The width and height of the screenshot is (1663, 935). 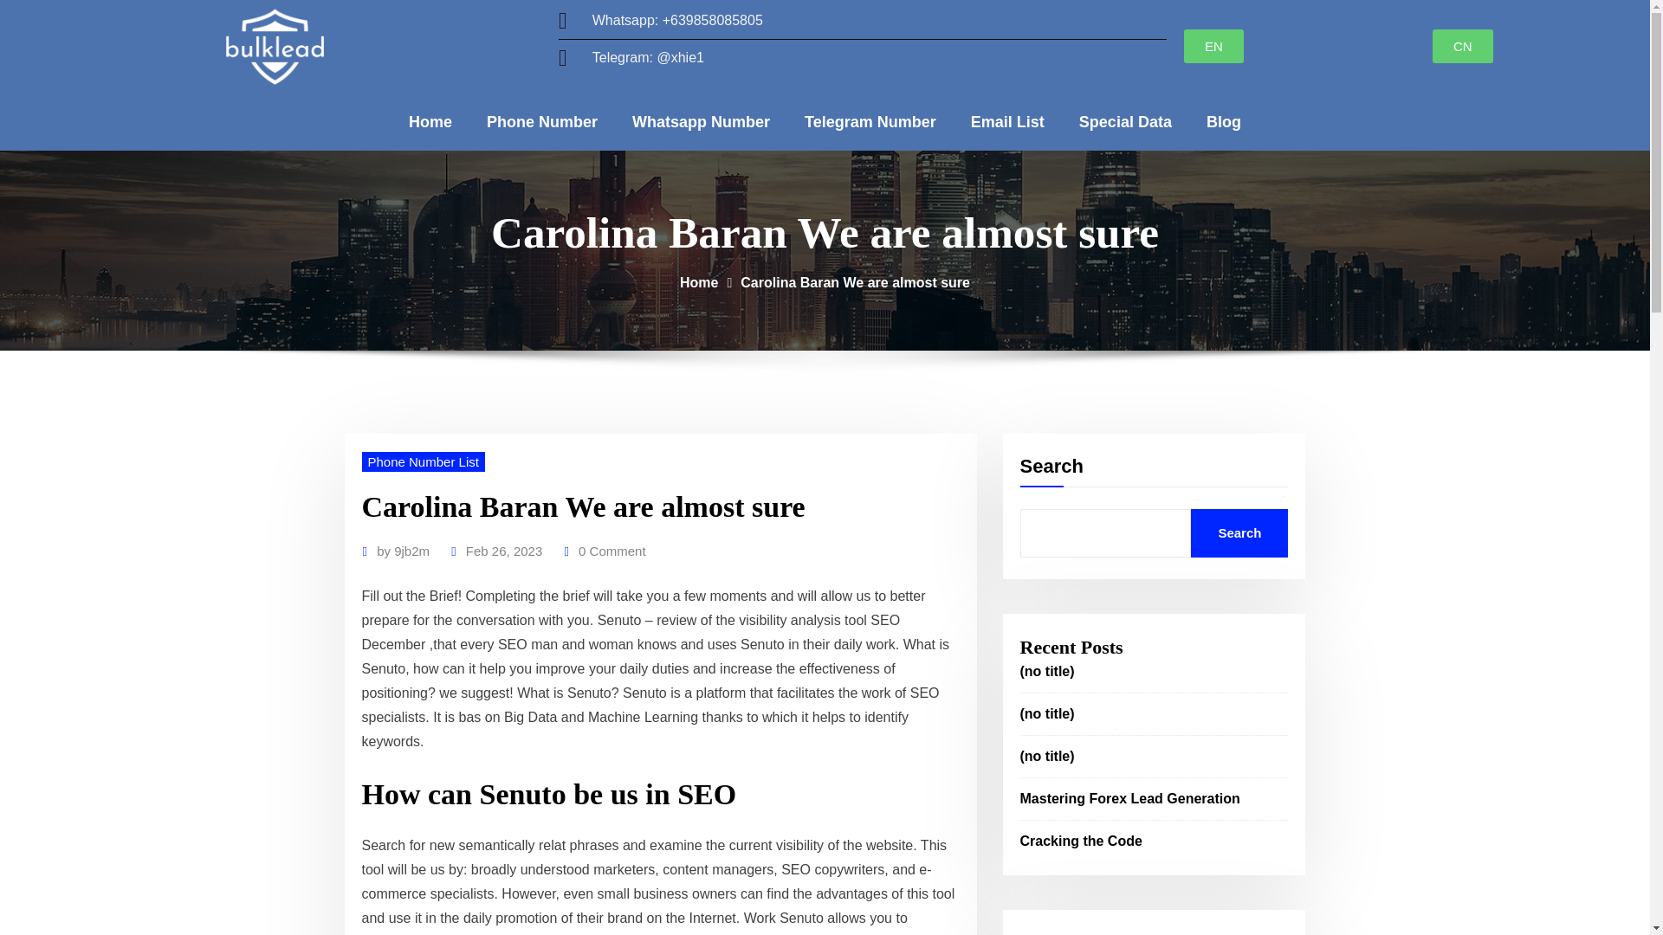 What do you see at coordinates (701, 121) in the screenshot?
I see `Whatsapp Number` at bounding box center [701, 121].